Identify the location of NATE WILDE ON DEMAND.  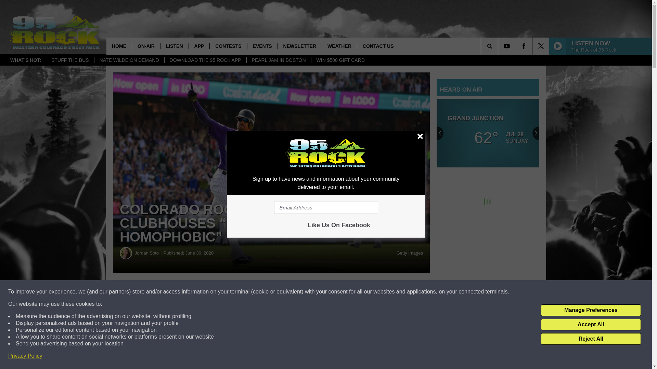
(129, 60).